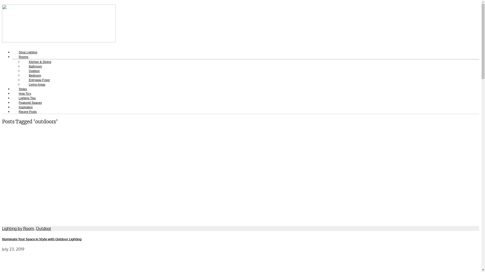 The height and width of the screenshot is (272, 485). What do you see at coordinates (23, 57) in the screenshot?
I see `Rooms` at bounding box center [23, 57].